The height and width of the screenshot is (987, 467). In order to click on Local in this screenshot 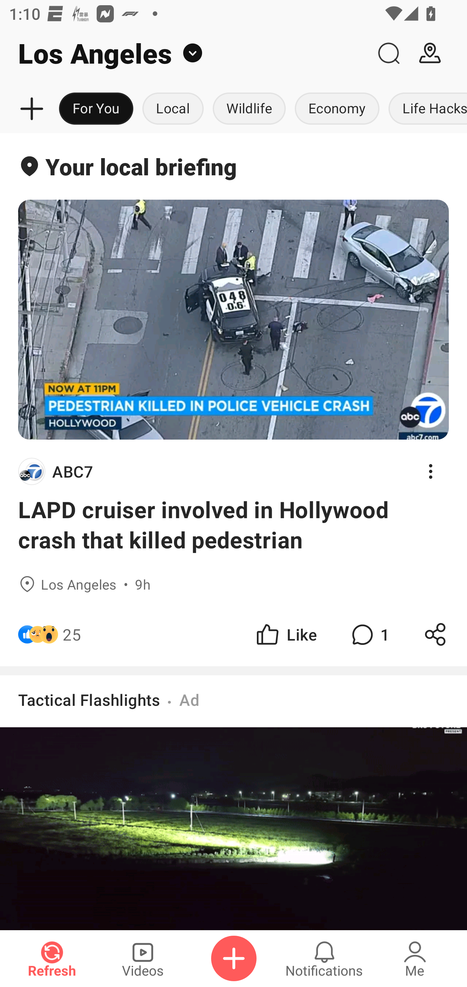, I will do `click(173, 109)`.